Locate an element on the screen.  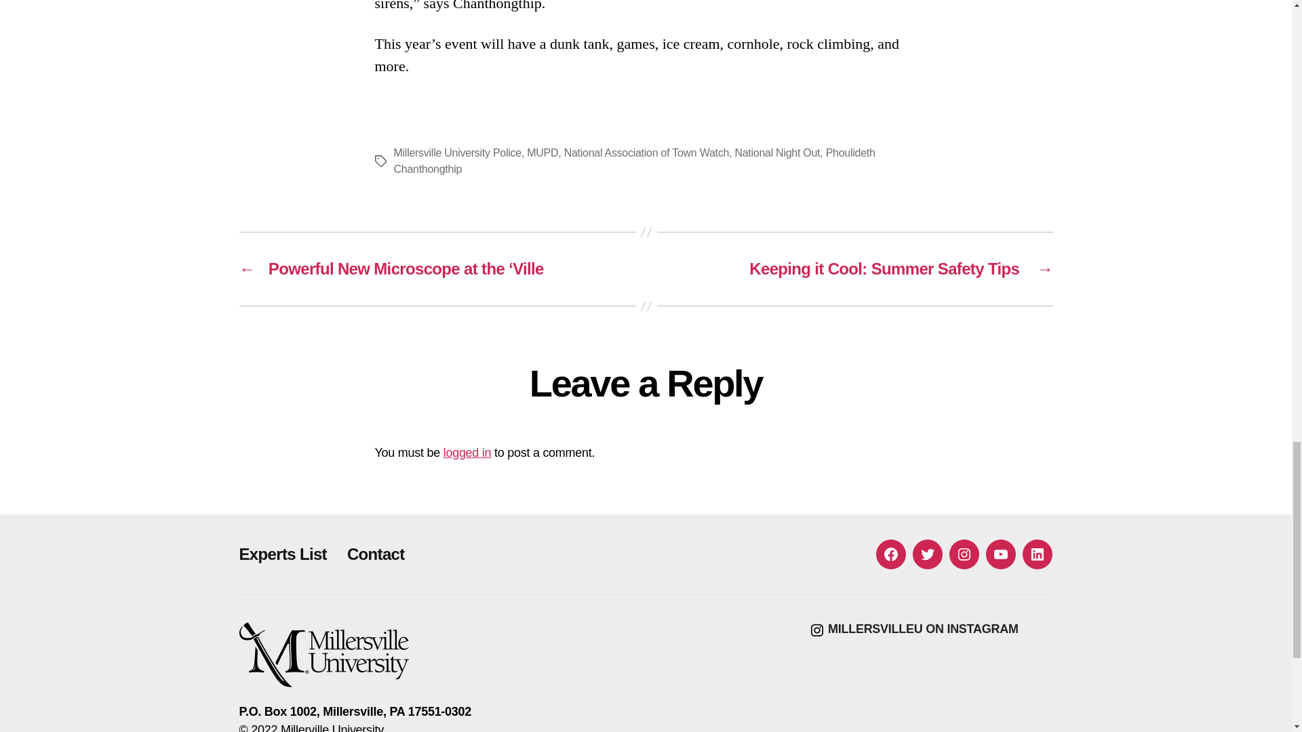
Phoulideth Chanthongthip is located at coordinates (633, 161).